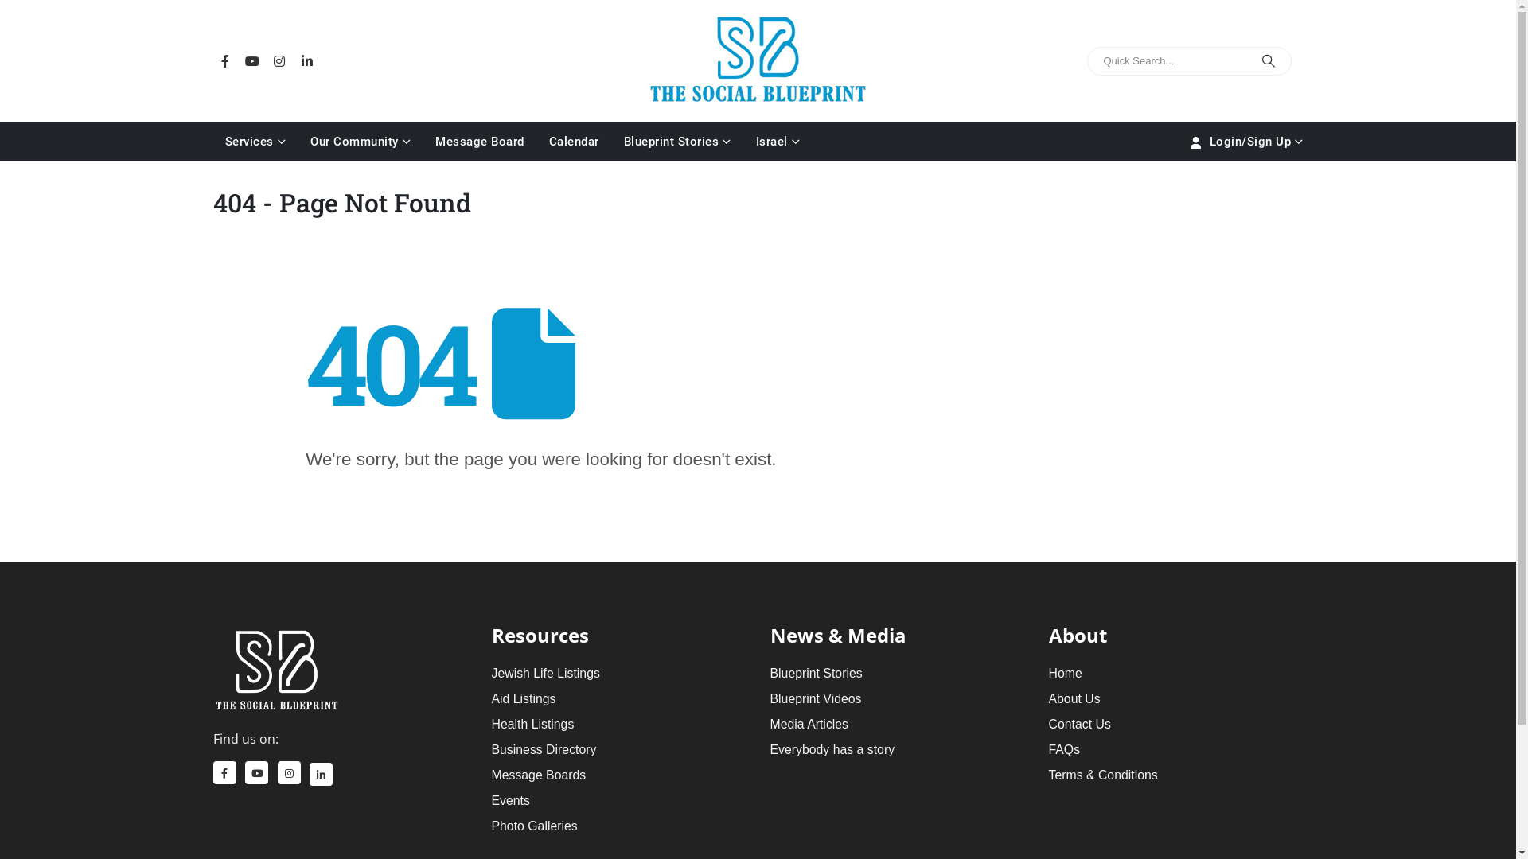 The width and height of the screenshot is (1528, 859). Describe the element at coordinates (1074, 698) in the screenshot. I see `About Us` at that location.